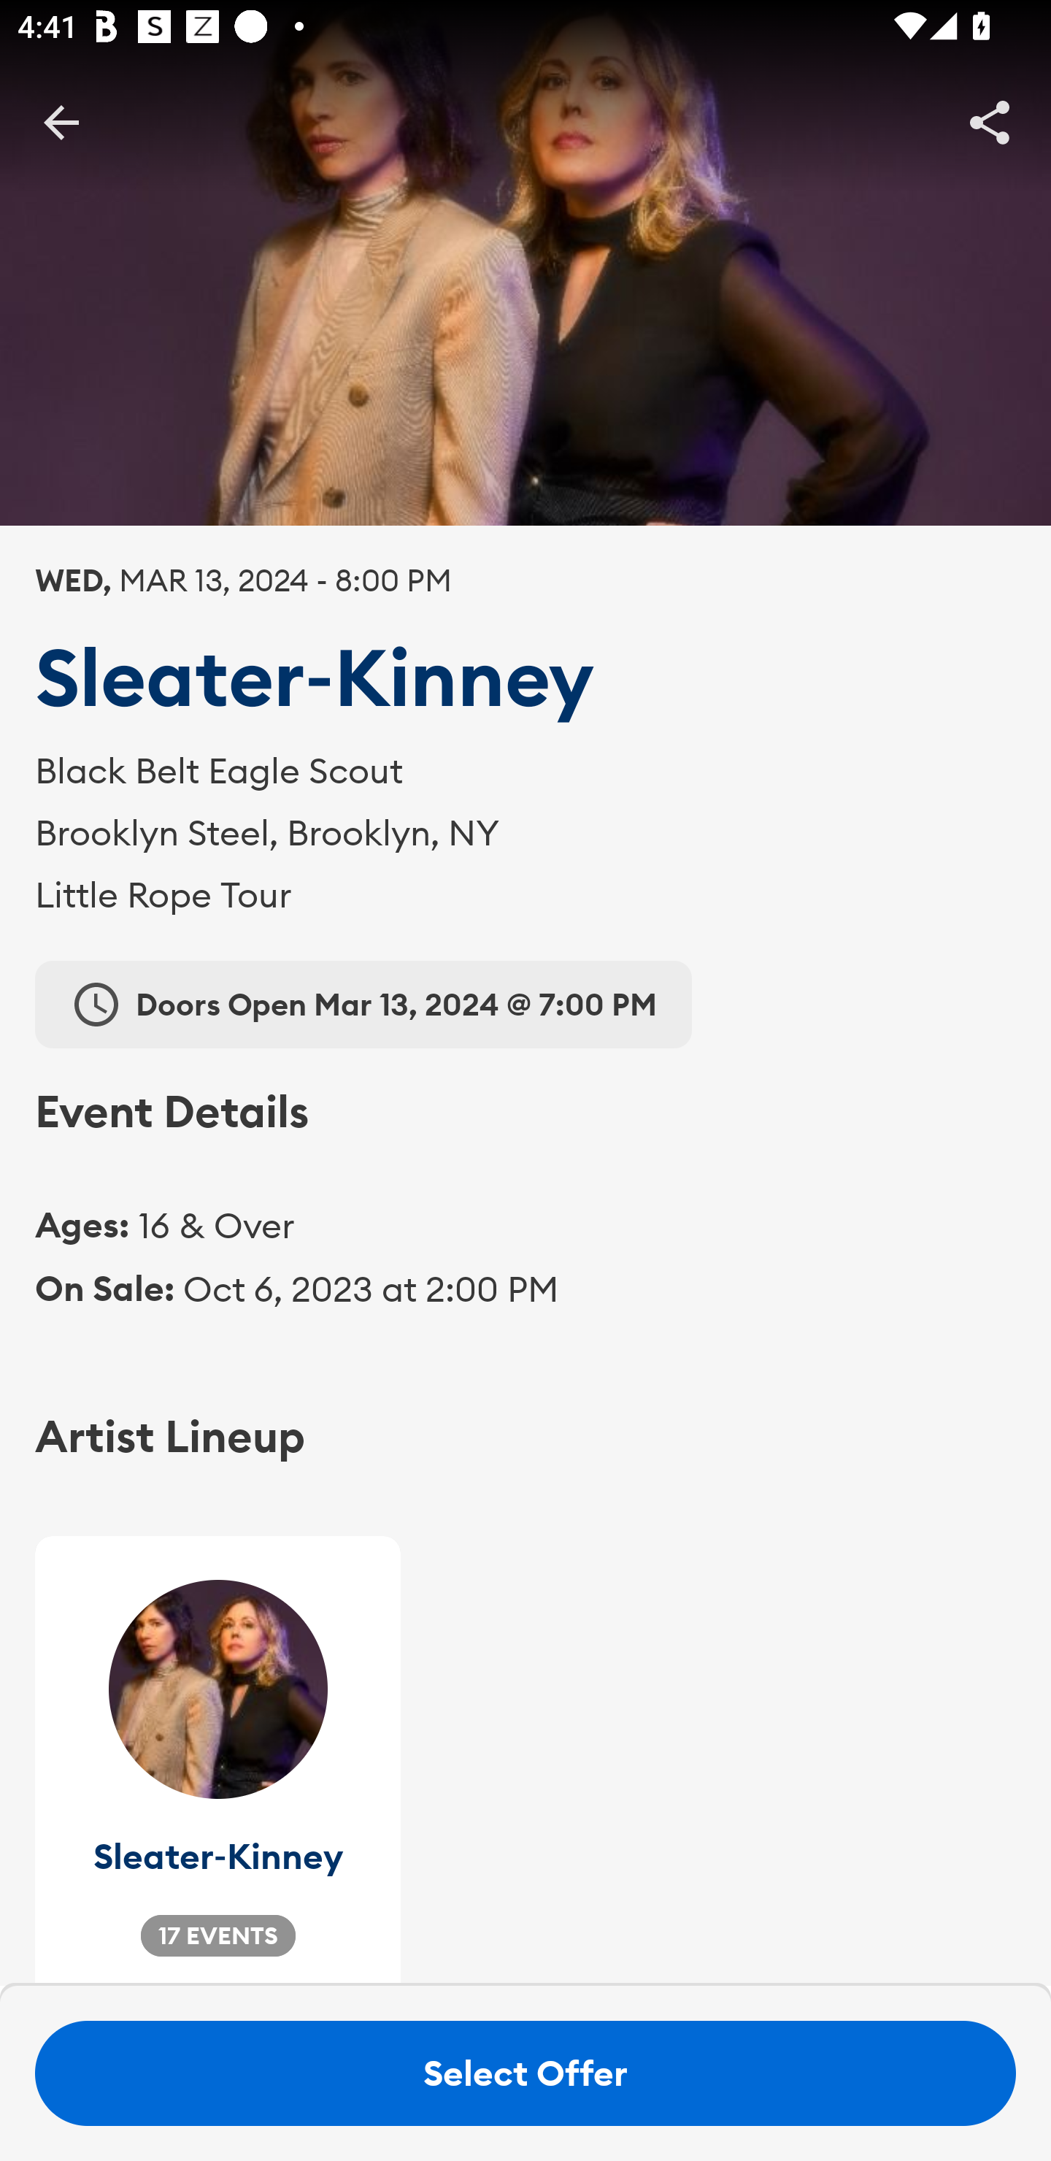 The width and height of the screenshot is (1051, 2161). I want to click on Select Offer, so click(525, 2073).